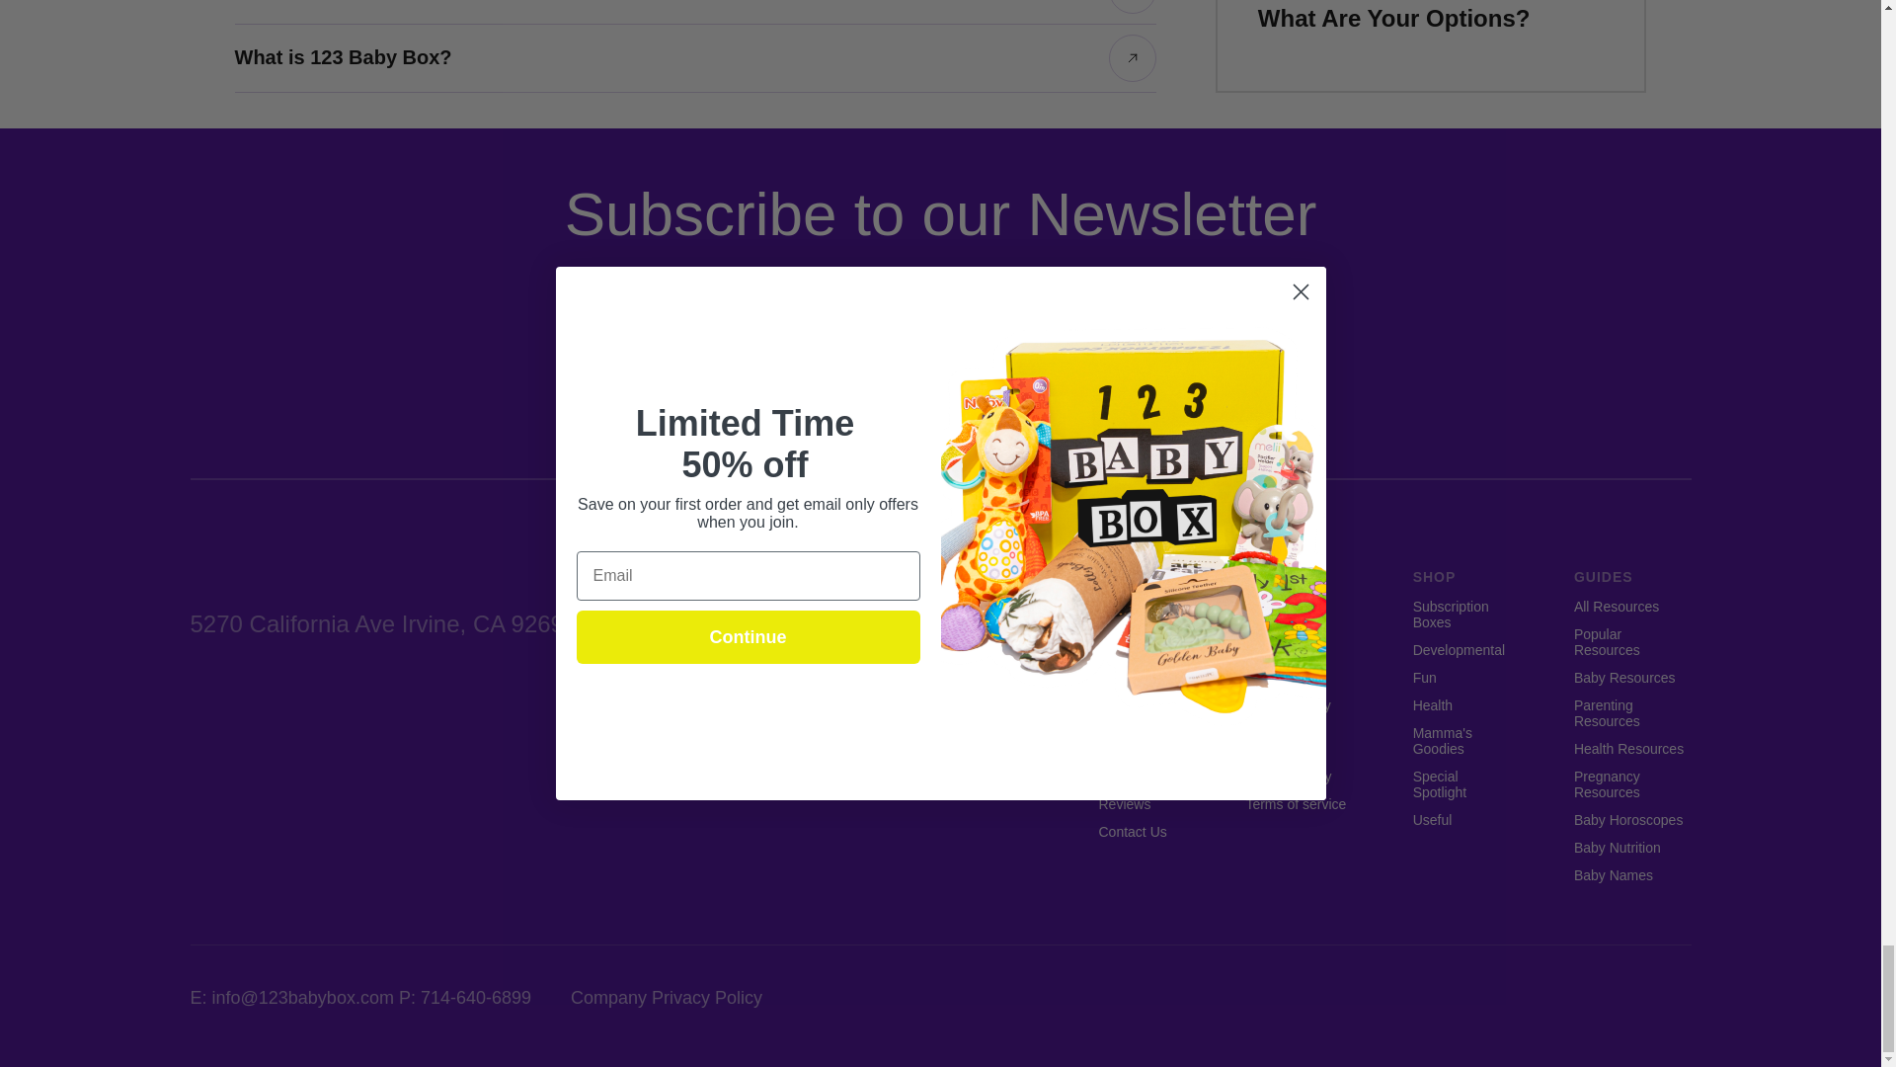  Describe the element at coordinates (1104, 360) in the screenshot. I see `SUBSCRIBE` at that location.